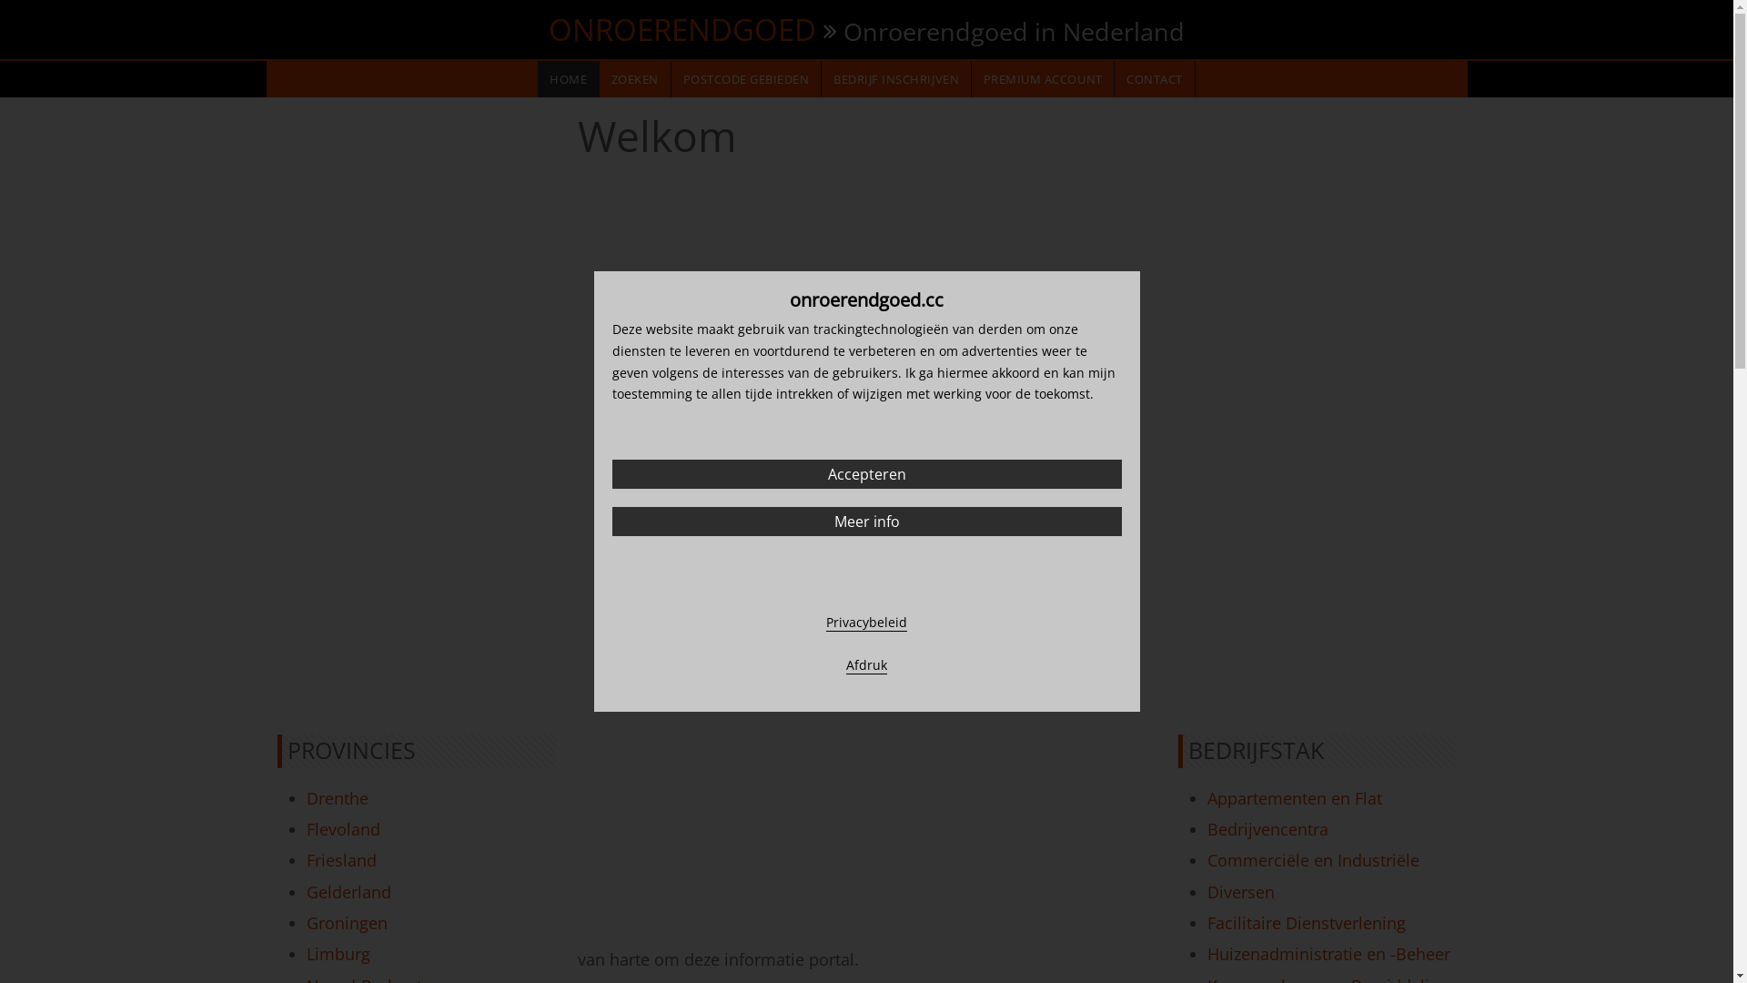 The width and height of the screenshot is (1747, 983). I want to click on POSTCODE GEBIEDEN, so click(746, 79).